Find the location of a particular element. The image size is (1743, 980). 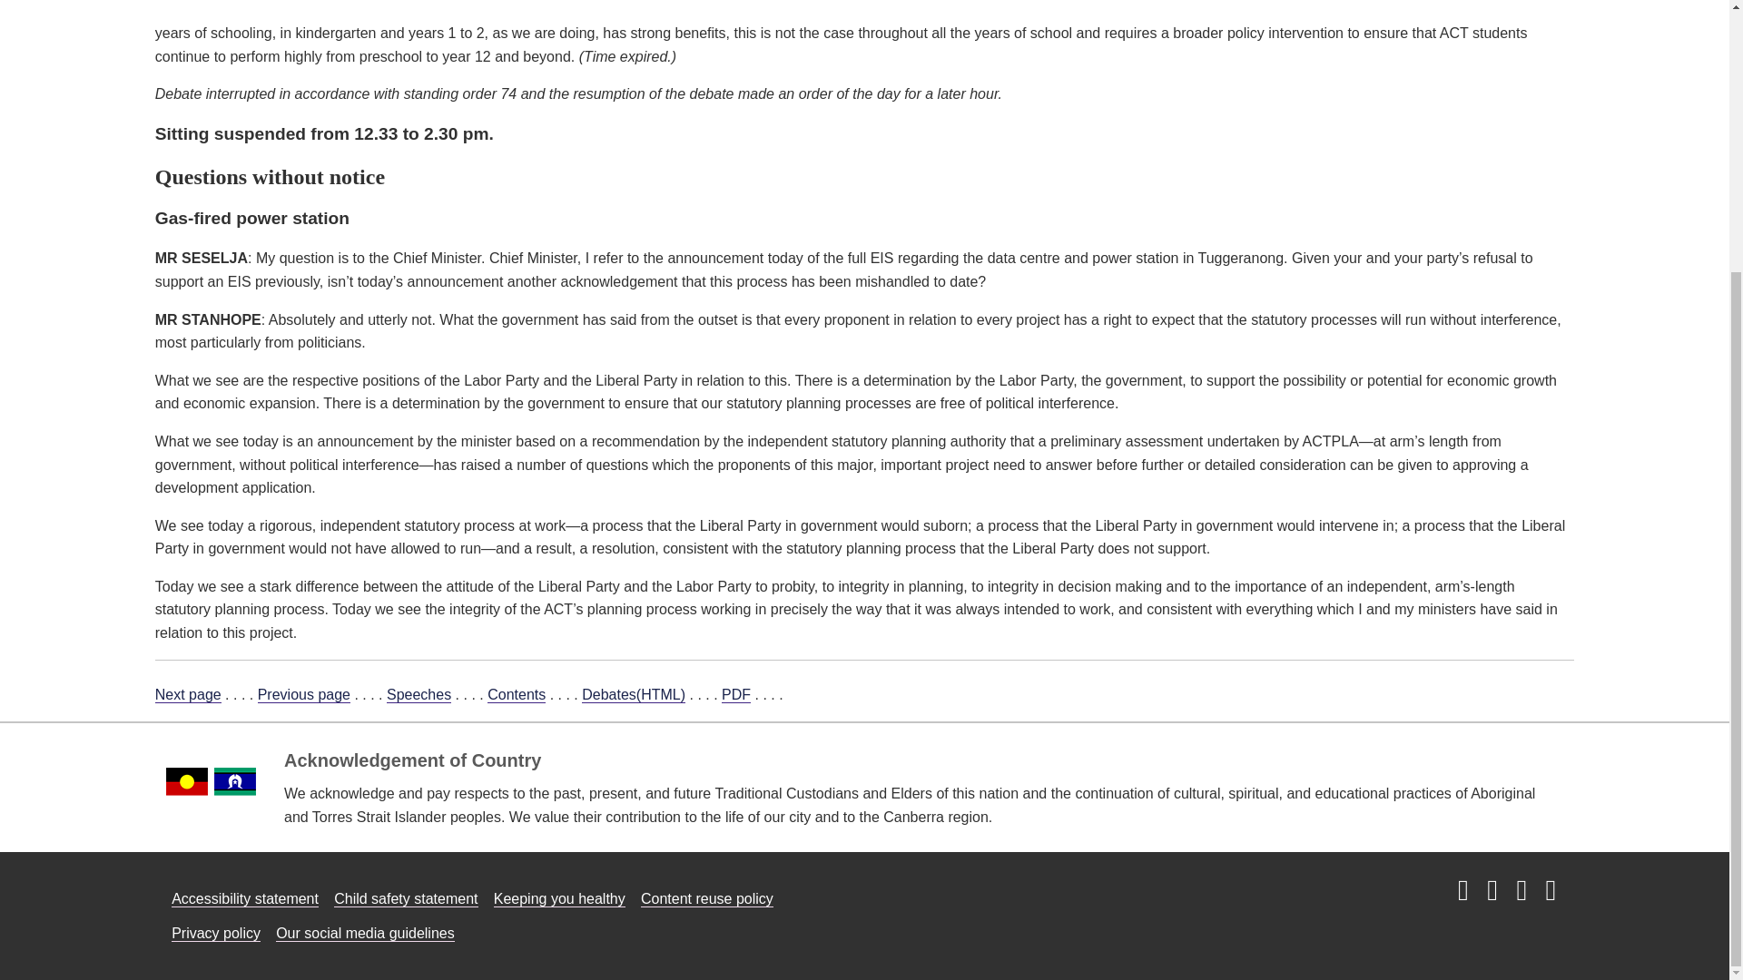

Previous page is located at coordinates (303, 695).